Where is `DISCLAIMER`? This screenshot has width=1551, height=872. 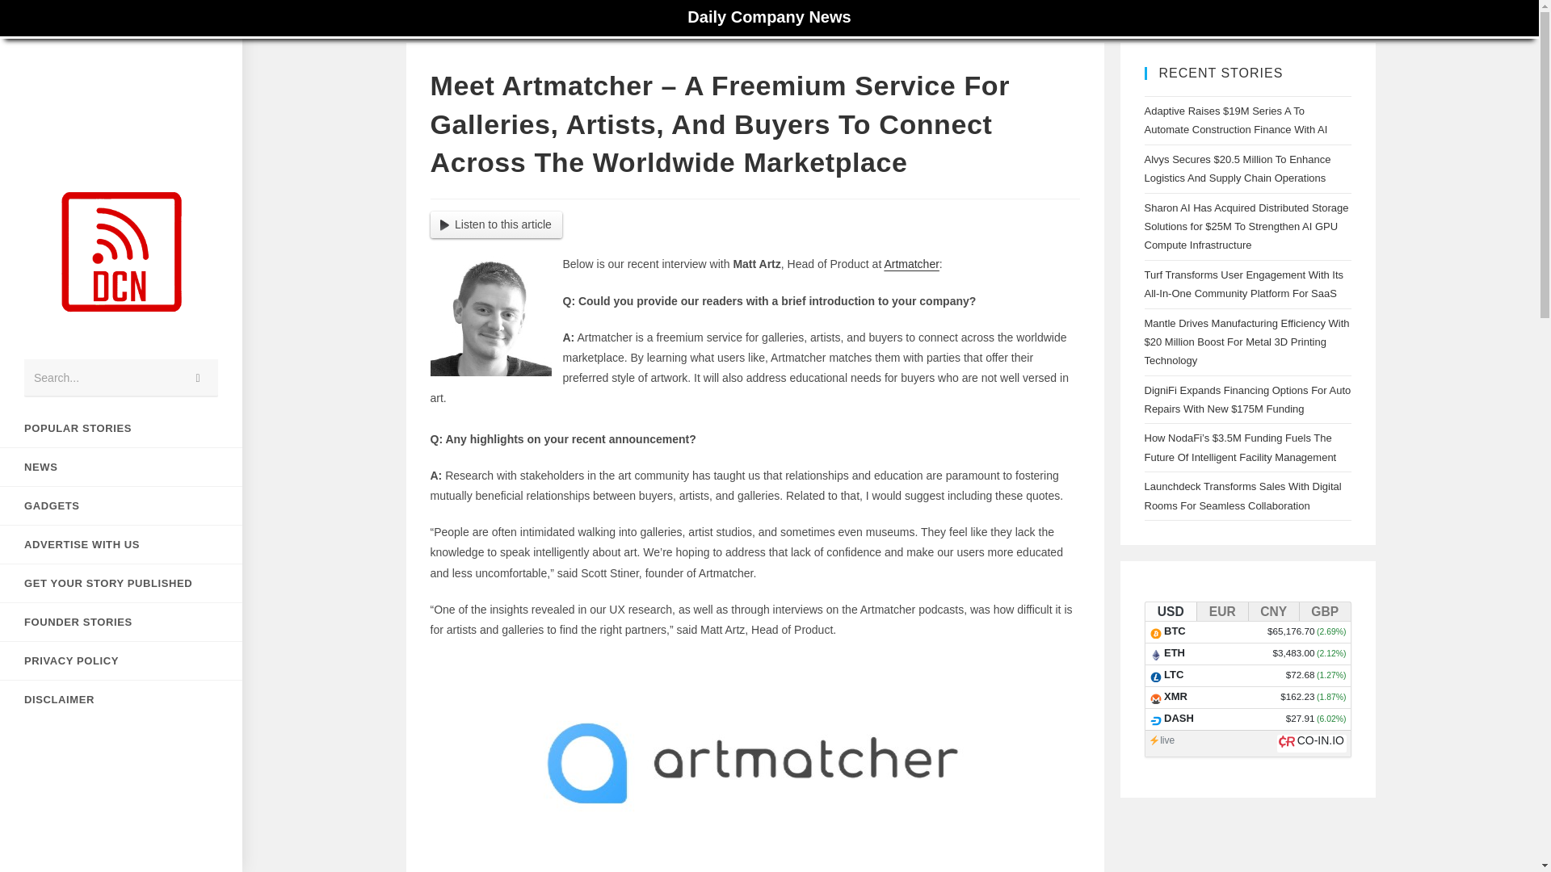 DISCLAIMER is located at coordinates (121, 699).